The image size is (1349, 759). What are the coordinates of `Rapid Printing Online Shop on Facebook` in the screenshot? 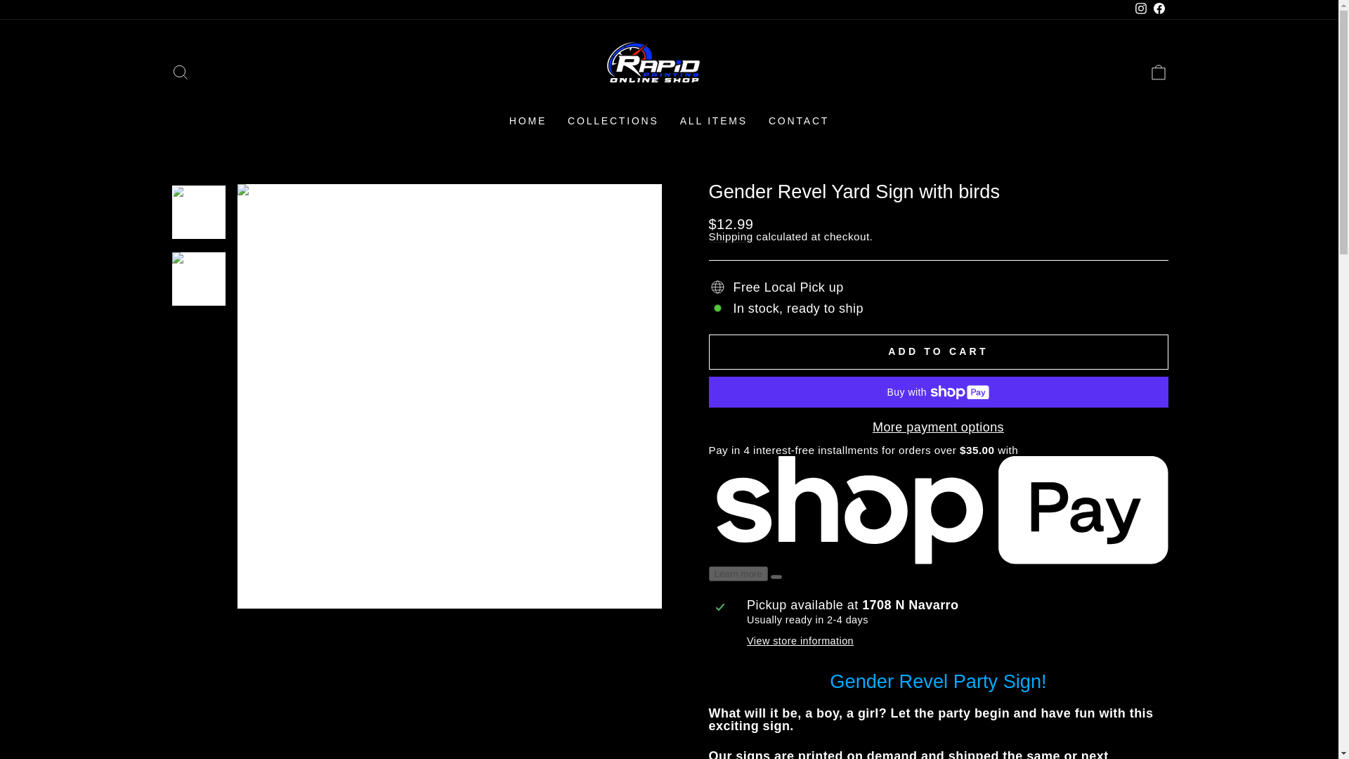 It's located at (1158, 10).